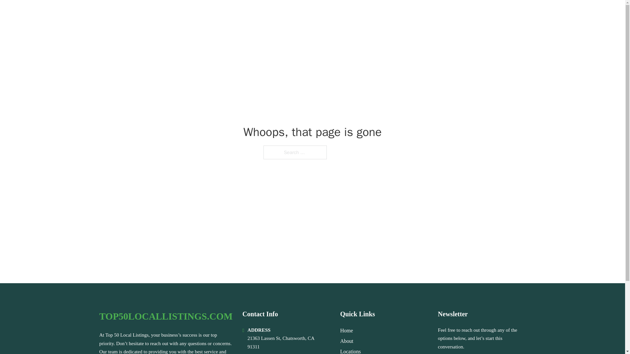 This screenshot has width=630, height=354. Describe the element at coordinates (465, 14) in the screenshot. I see `LOCATIONS` at that location.